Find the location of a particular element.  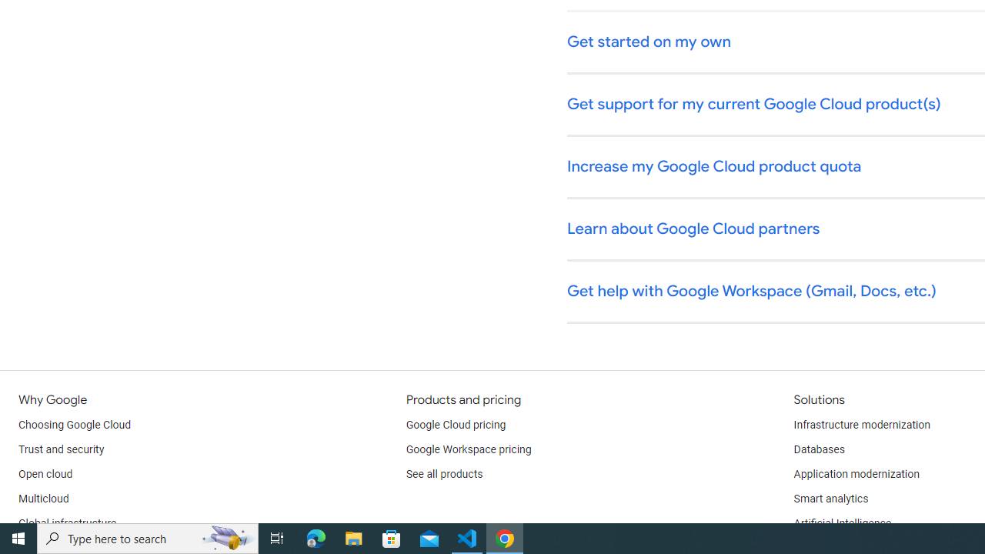

See all products is located at coordinates (445, 474).